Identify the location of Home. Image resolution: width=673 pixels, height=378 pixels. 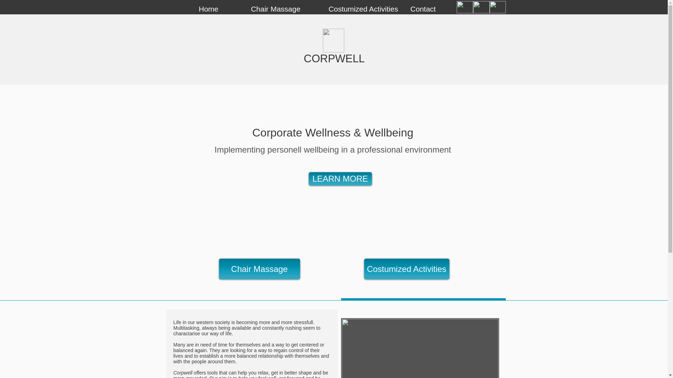
(208, 9).